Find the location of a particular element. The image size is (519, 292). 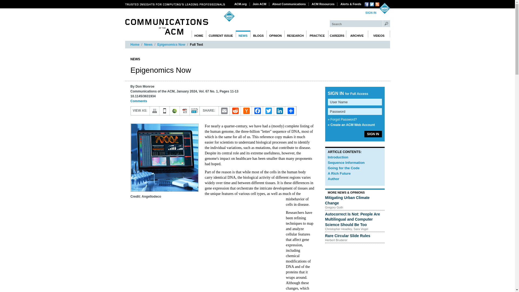

ACM is located at coordinates (384, 8).